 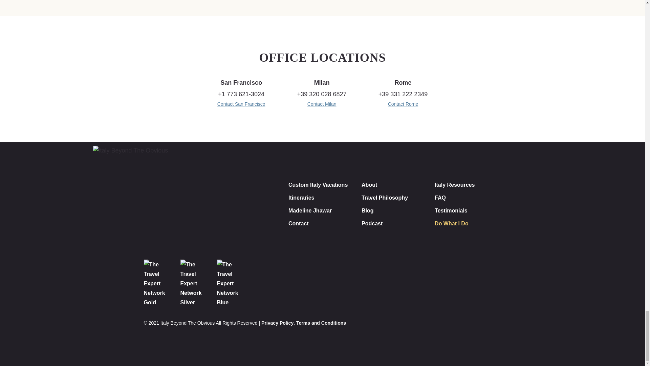 I want to click on Contact Milan, so click(x=322, y=104).